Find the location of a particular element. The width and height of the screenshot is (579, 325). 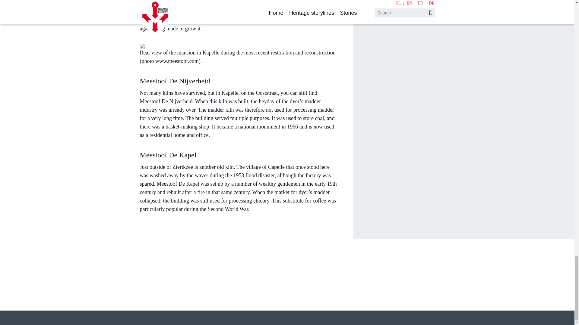

Home is located at coordinates (146, 300).